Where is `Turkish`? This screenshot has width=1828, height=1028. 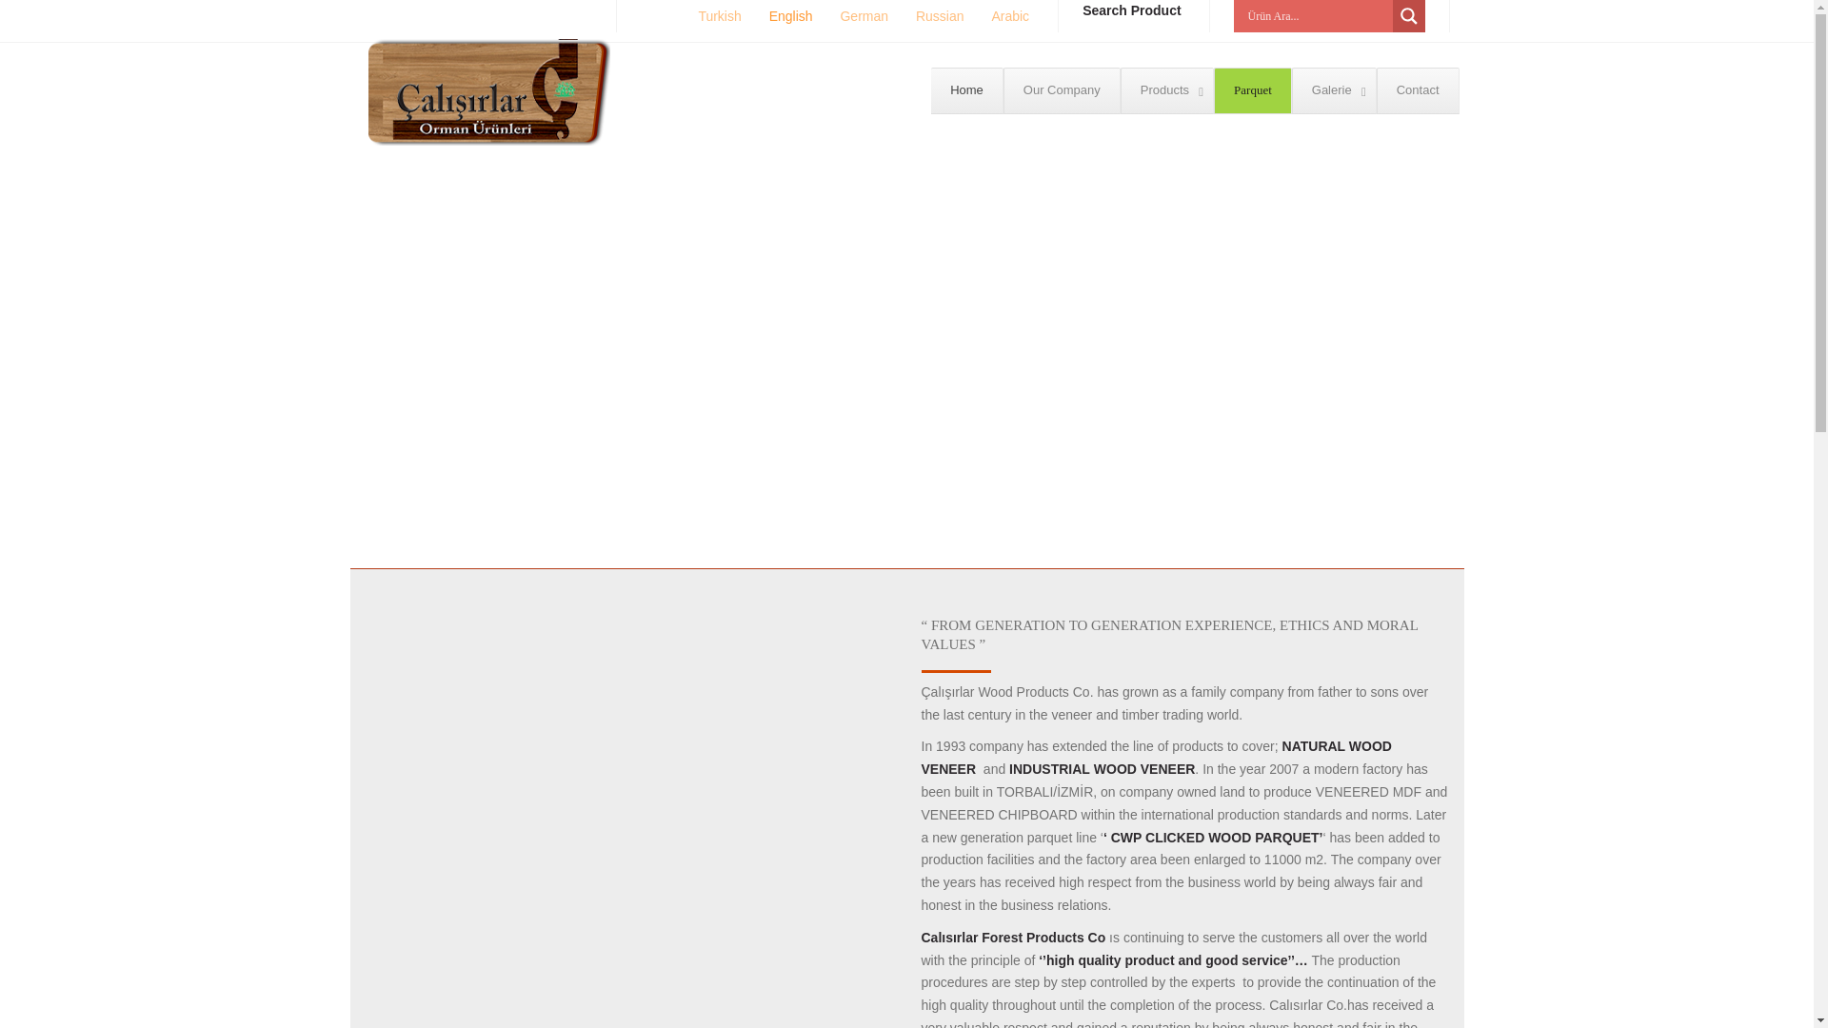
Turkish is located at coordinates (1194, 90).